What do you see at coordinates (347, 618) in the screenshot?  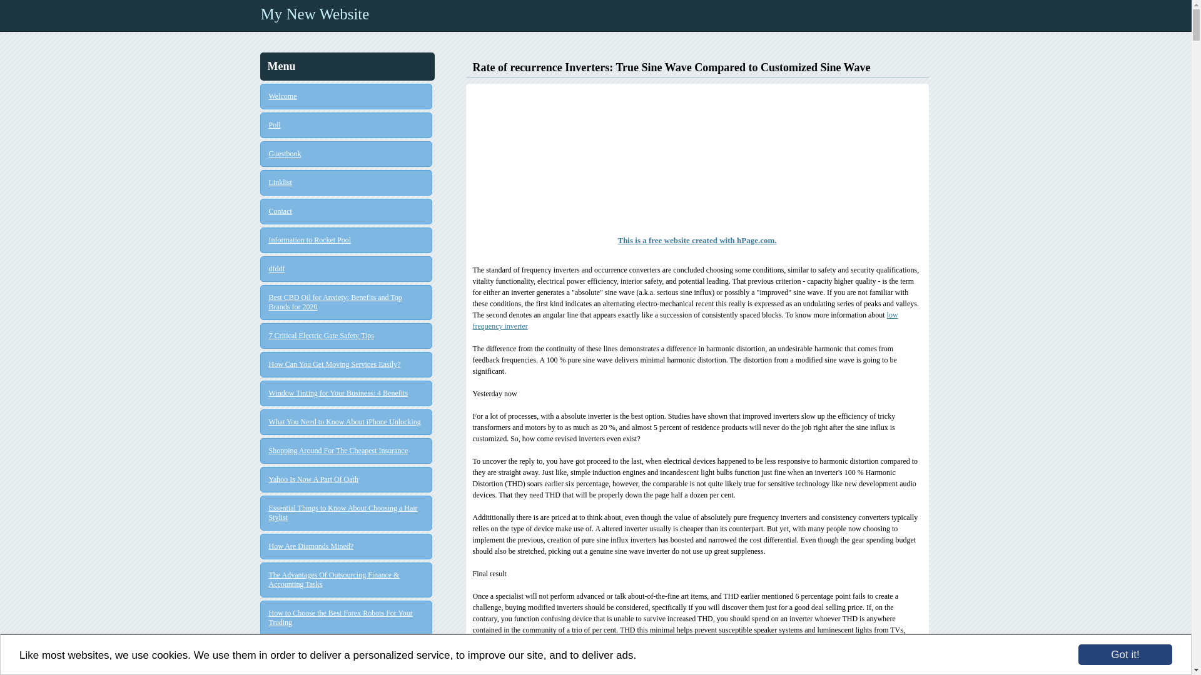 I see `How to Choose the Best Forex Robots For Your Trading` at bounding box center [347, 618].